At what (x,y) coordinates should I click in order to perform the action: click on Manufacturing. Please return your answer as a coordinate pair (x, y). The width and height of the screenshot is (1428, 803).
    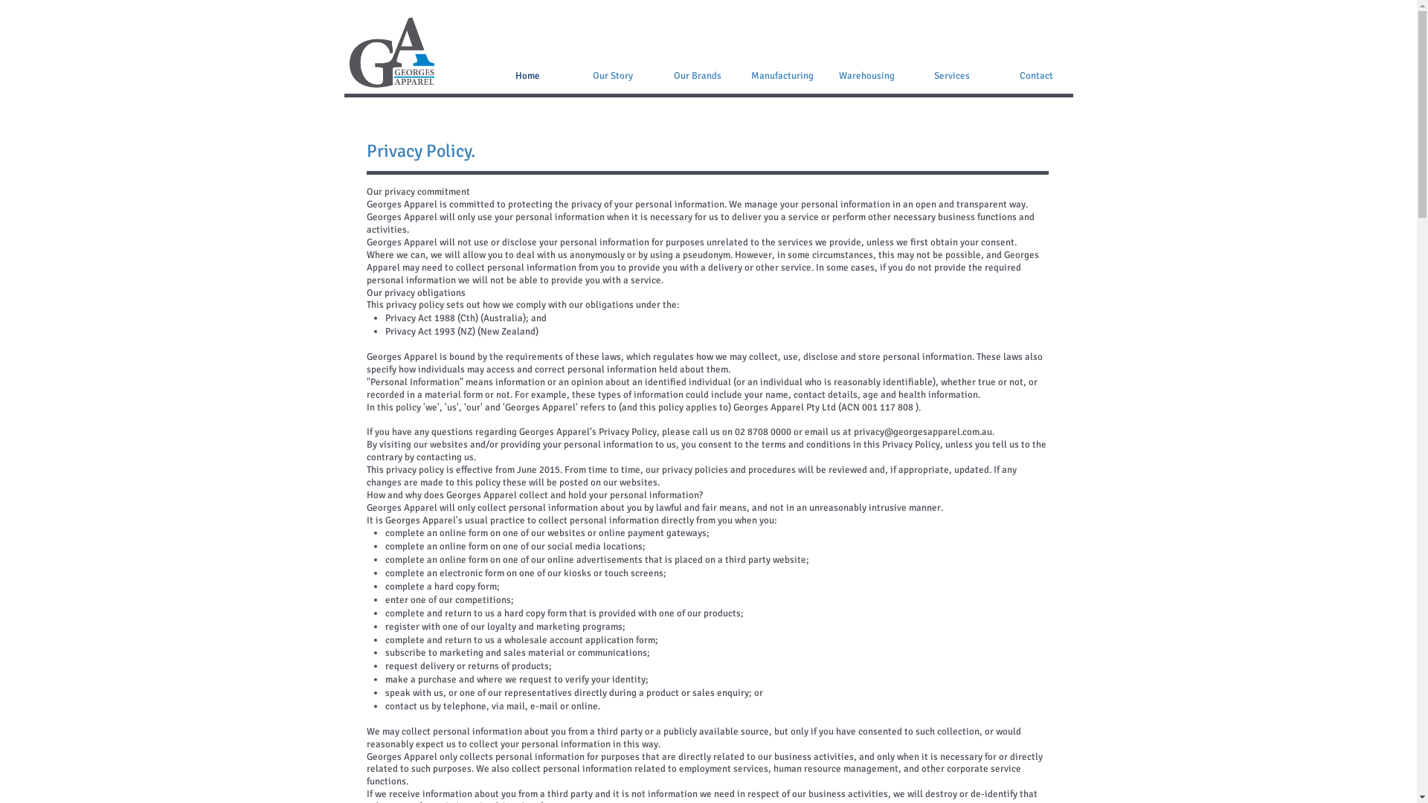
    Looking at the image, I should click on (782, 76).